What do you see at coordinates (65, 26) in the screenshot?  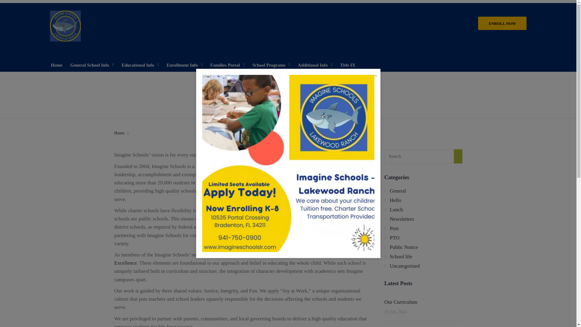 I see `LakewoodRanch logo` at bounding box center [65, 26].